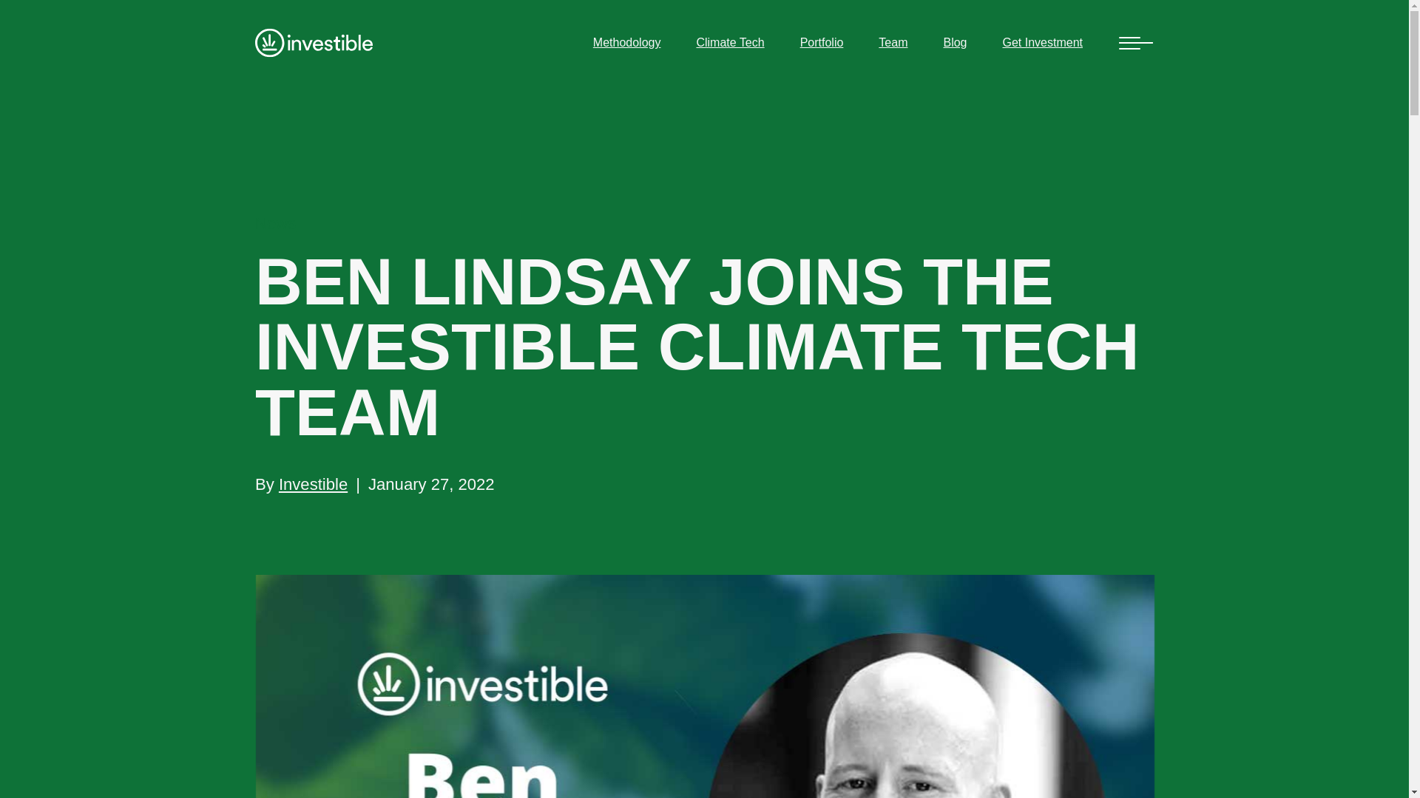 The image size is (1420, 798). Describe the element at coordinates (893, 43) in the screenshot. I see `Team` at that location.